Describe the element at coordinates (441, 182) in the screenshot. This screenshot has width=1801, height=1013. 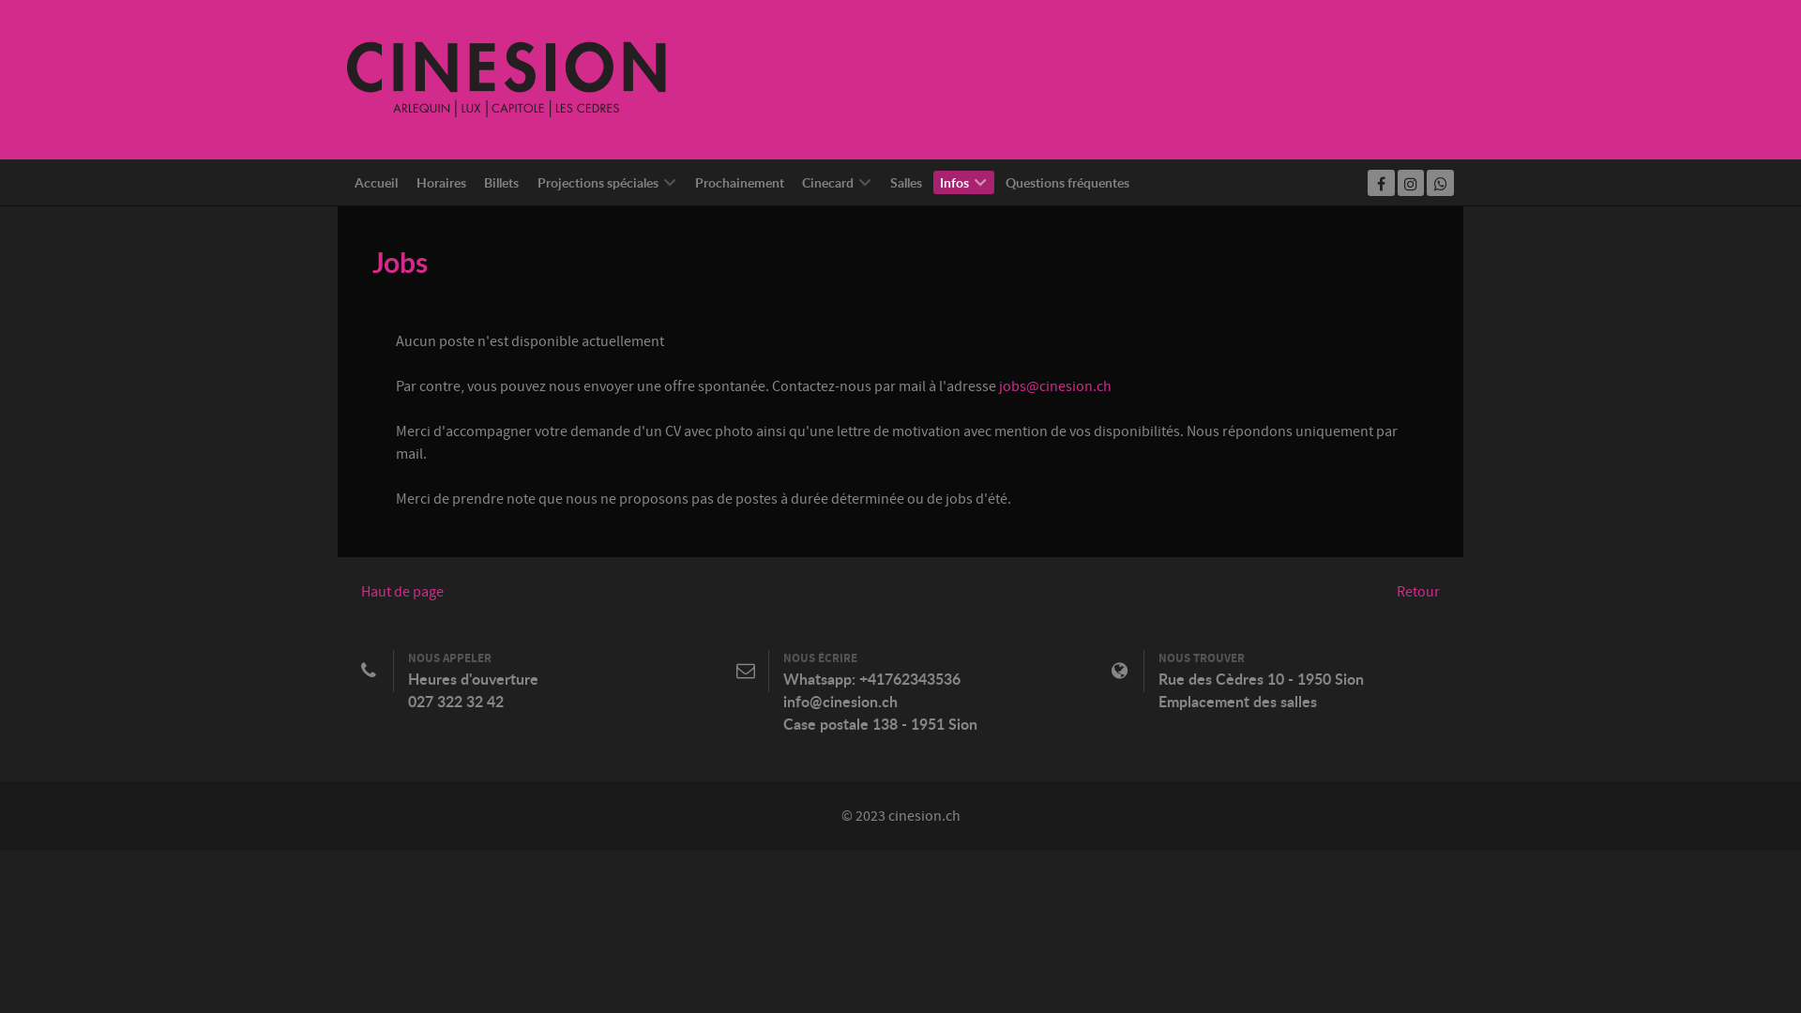
I see `Horaires` at that location.